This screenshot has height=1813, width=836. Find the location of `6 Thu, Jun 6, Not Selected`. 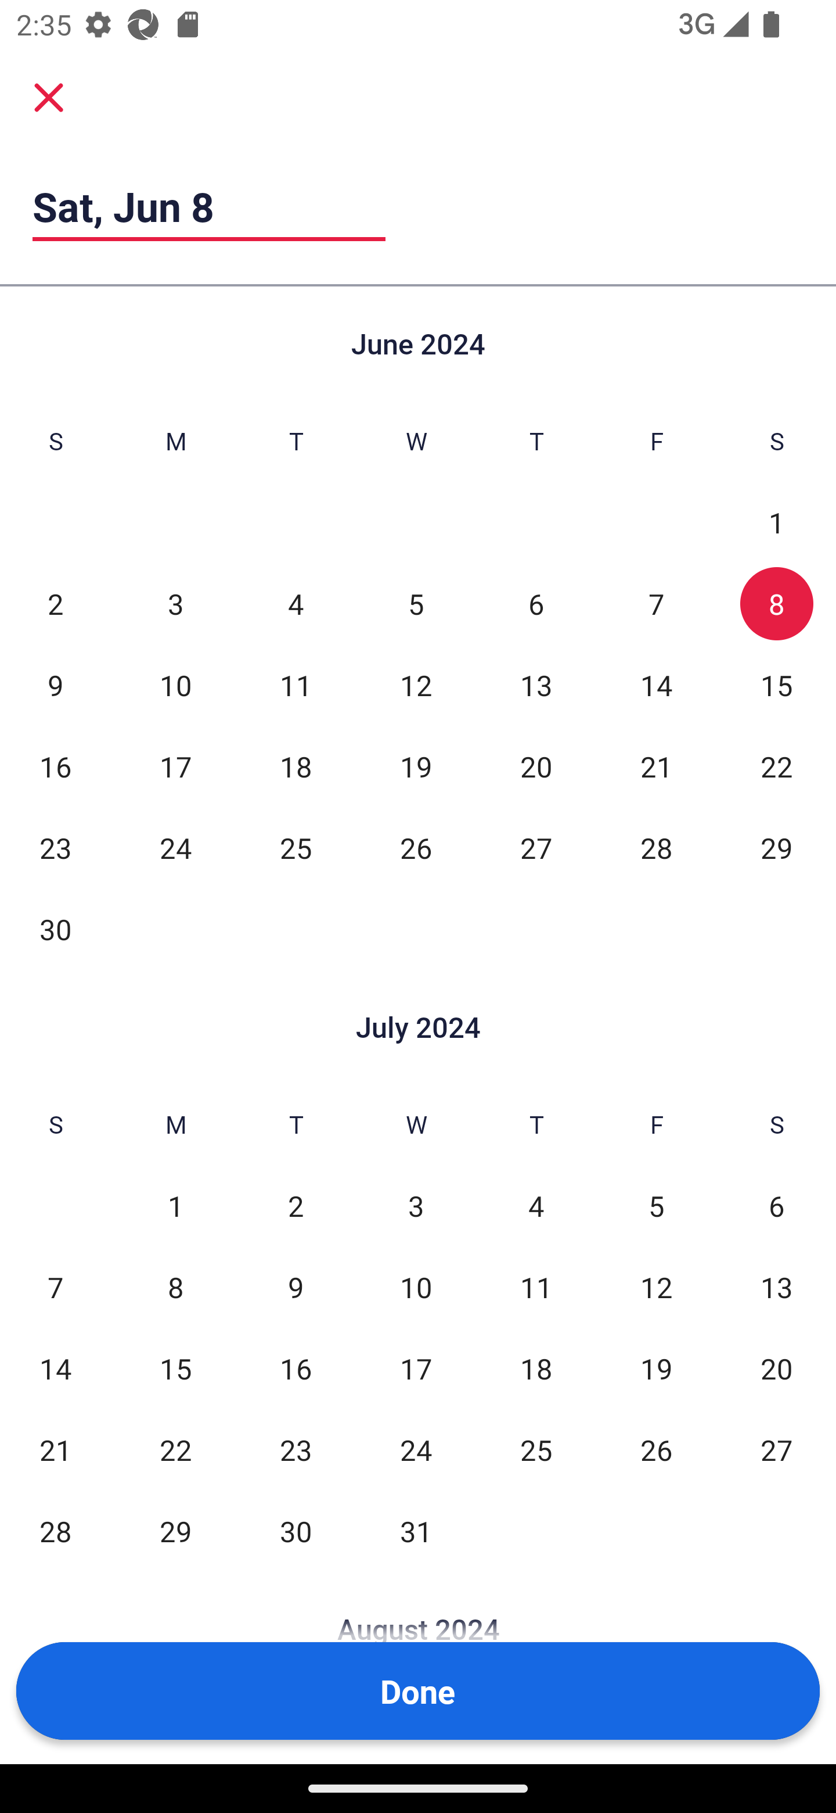

6 Thu, Jun 6, Not Selected is located at coordinates (536, 603).